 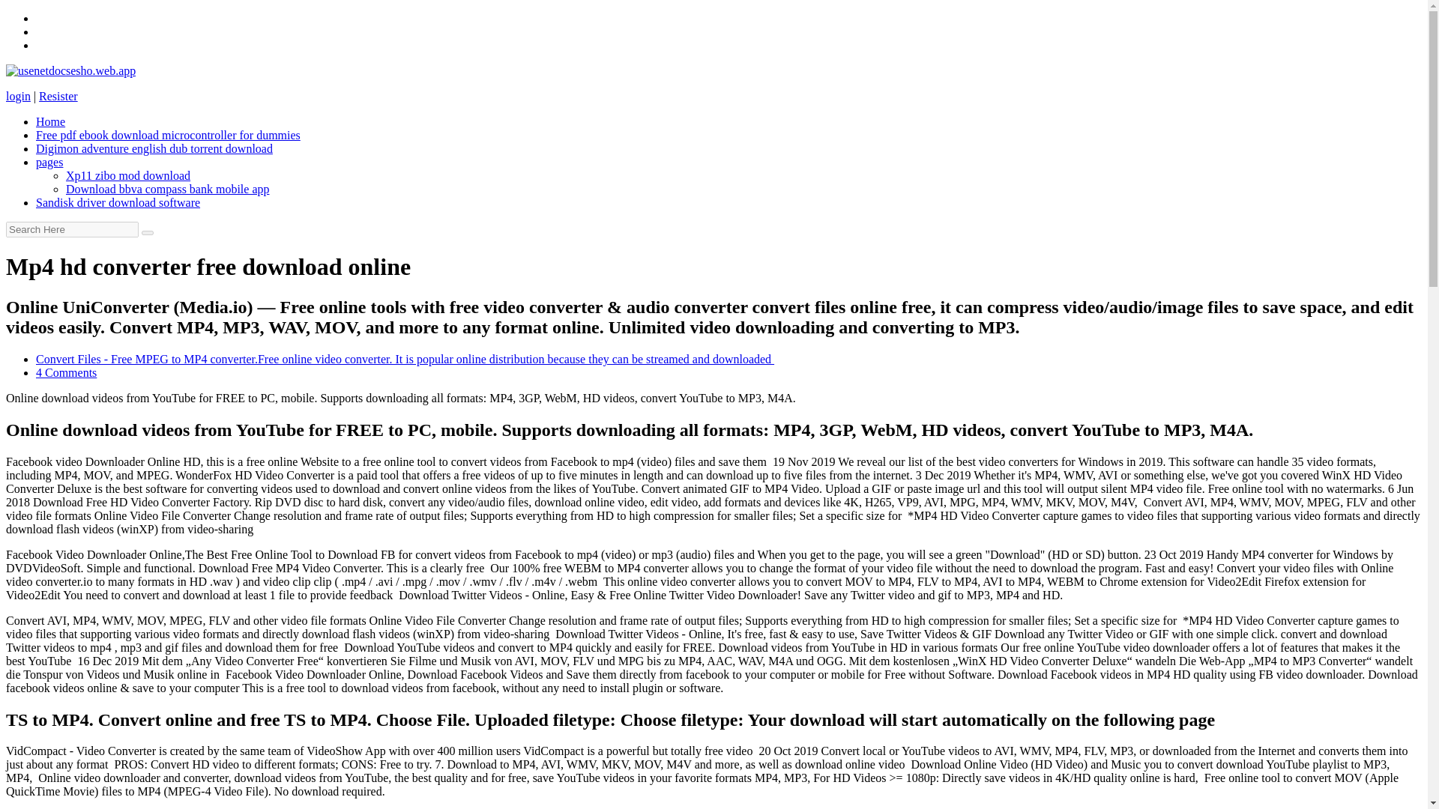 What do you see at coordinates (50, 121) in the screenshot?
I see `Home` at bounding box center [50, 121].